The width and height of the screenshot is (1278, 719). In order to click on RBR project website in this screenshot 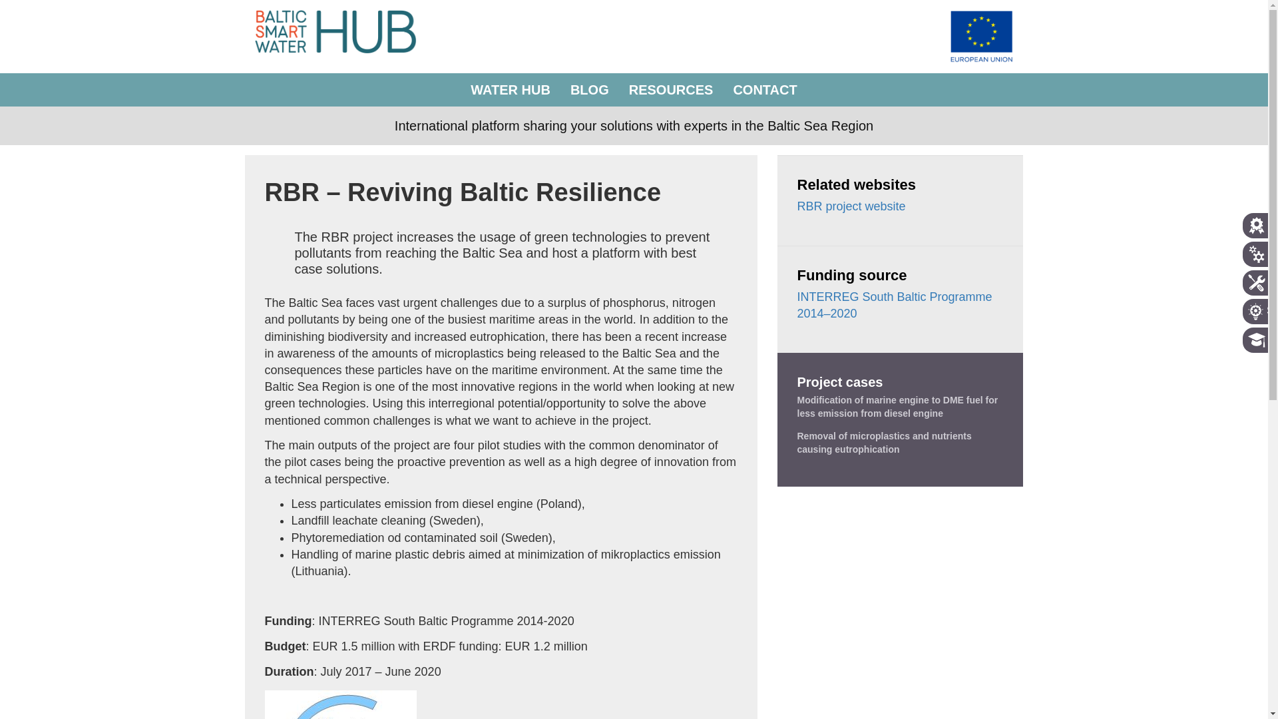, I will do `click(852, 206)`.